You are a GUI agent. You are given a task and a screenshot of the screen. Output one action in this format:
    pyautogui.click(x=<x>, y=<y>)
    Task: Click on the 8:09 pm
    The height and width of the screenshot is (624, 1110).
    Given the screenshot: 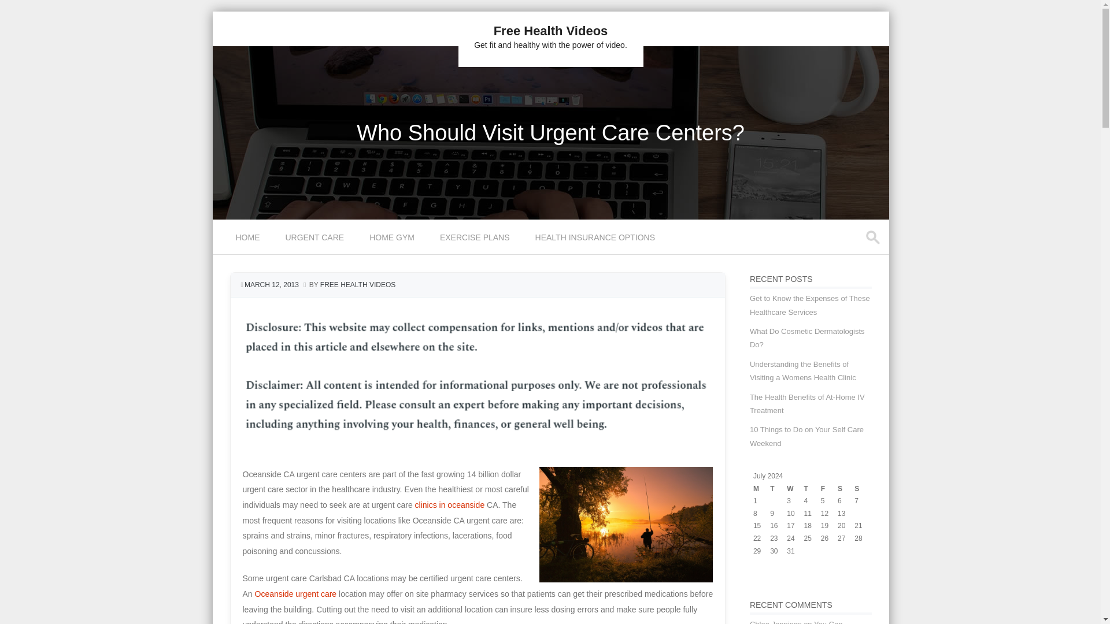 What is the action you would take?
    pyautogui.click(x=272, y=285)
    